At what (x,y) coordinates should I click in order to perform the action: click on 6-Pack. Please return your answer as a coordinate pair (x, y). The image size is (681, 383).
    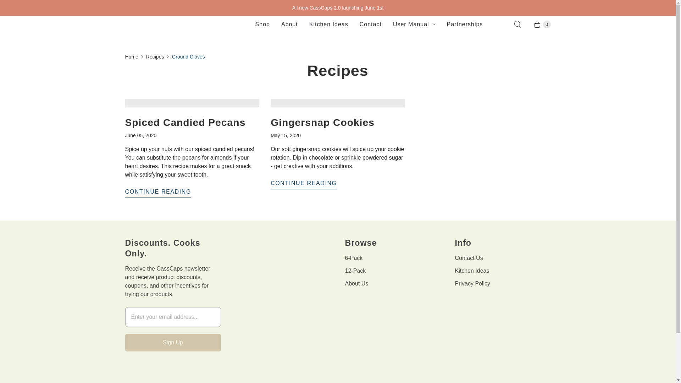
    Looking at the image, I should click on (353, 258).